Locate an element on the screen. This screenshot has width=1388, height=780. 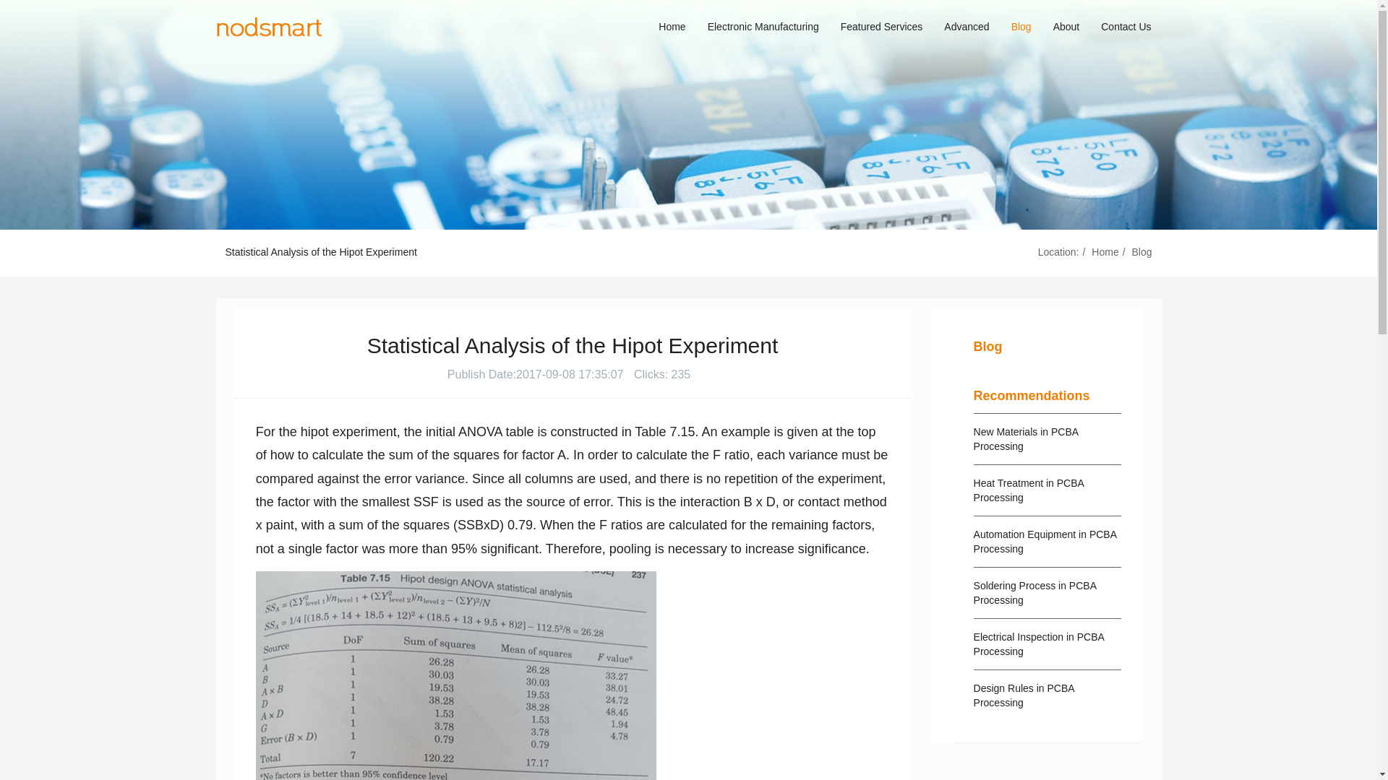
Home is located at coordinates (672, 27).